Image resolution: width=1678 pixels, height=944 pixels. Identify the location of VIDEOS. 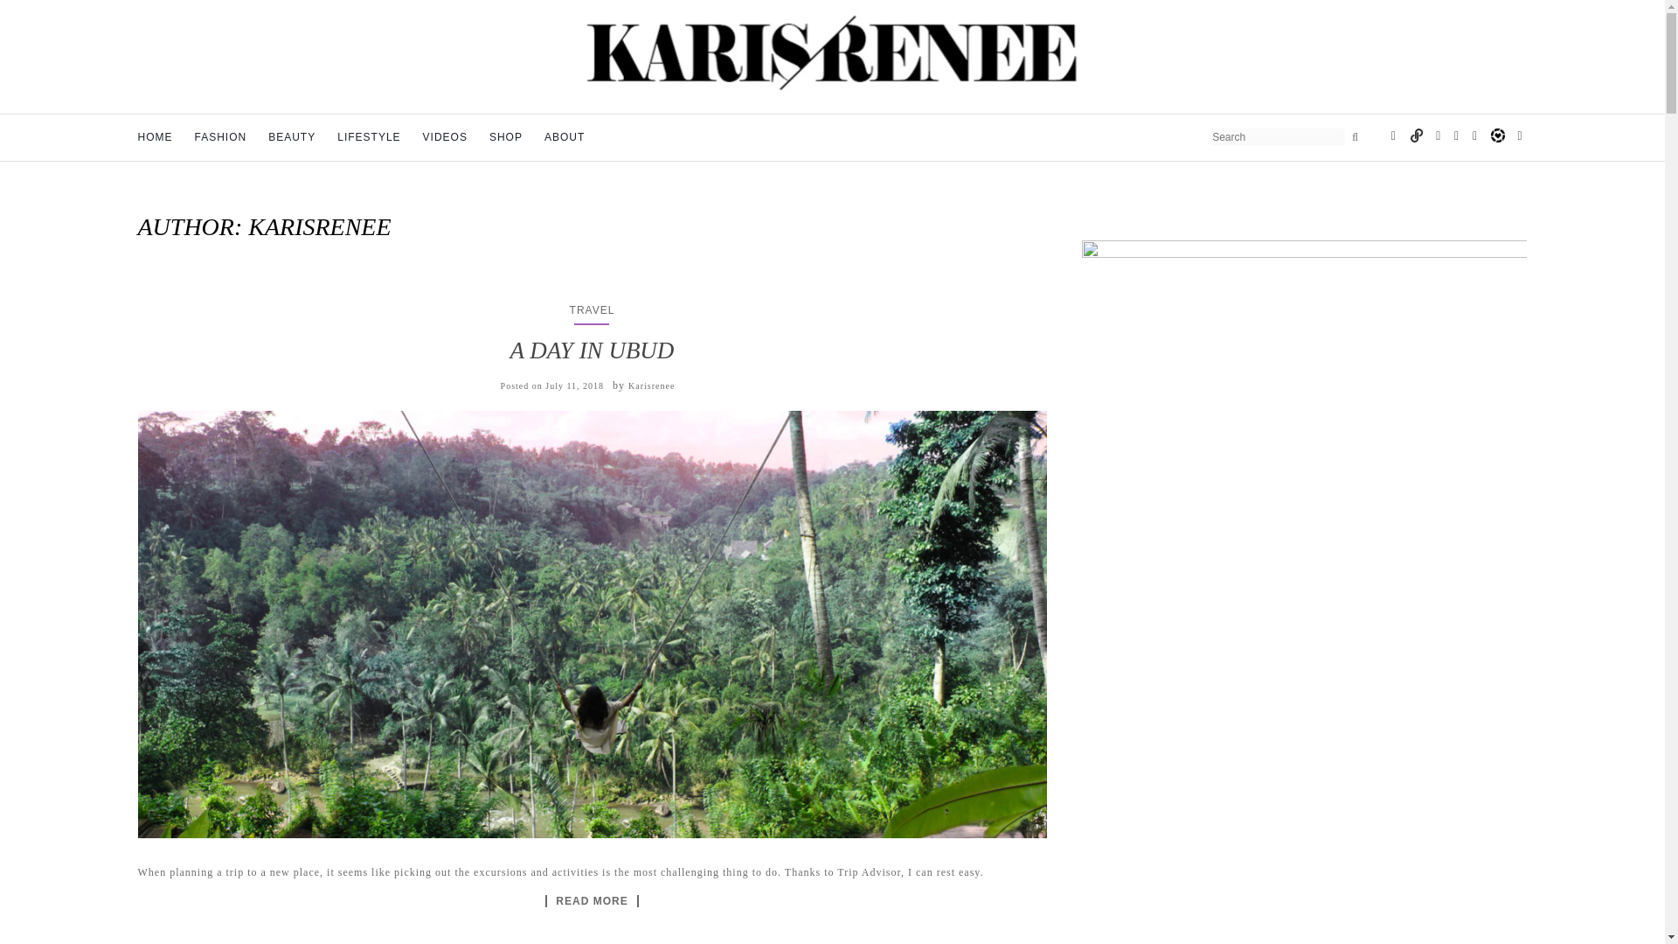
(445, 138).